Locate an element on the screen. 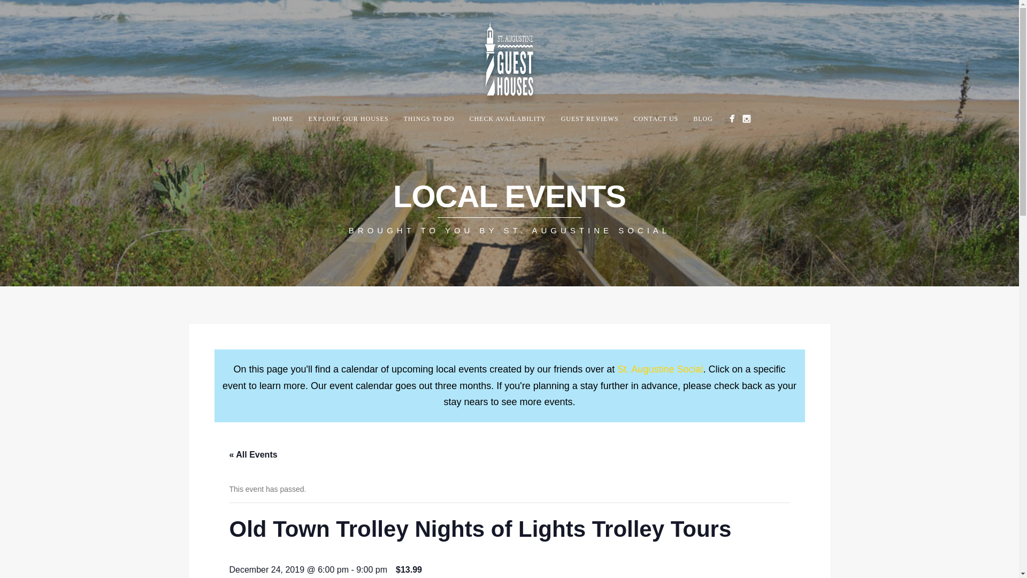  GUEST REVIEWS is located at coordinates (589, 119).